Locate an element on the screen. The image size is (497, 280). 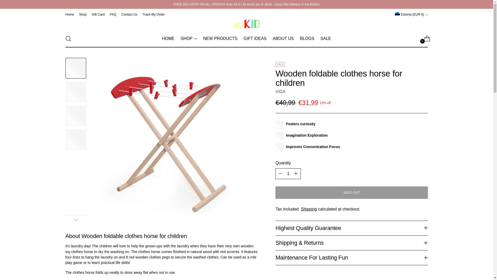
GIFT IDEAS is located at coordinates (255, 38).